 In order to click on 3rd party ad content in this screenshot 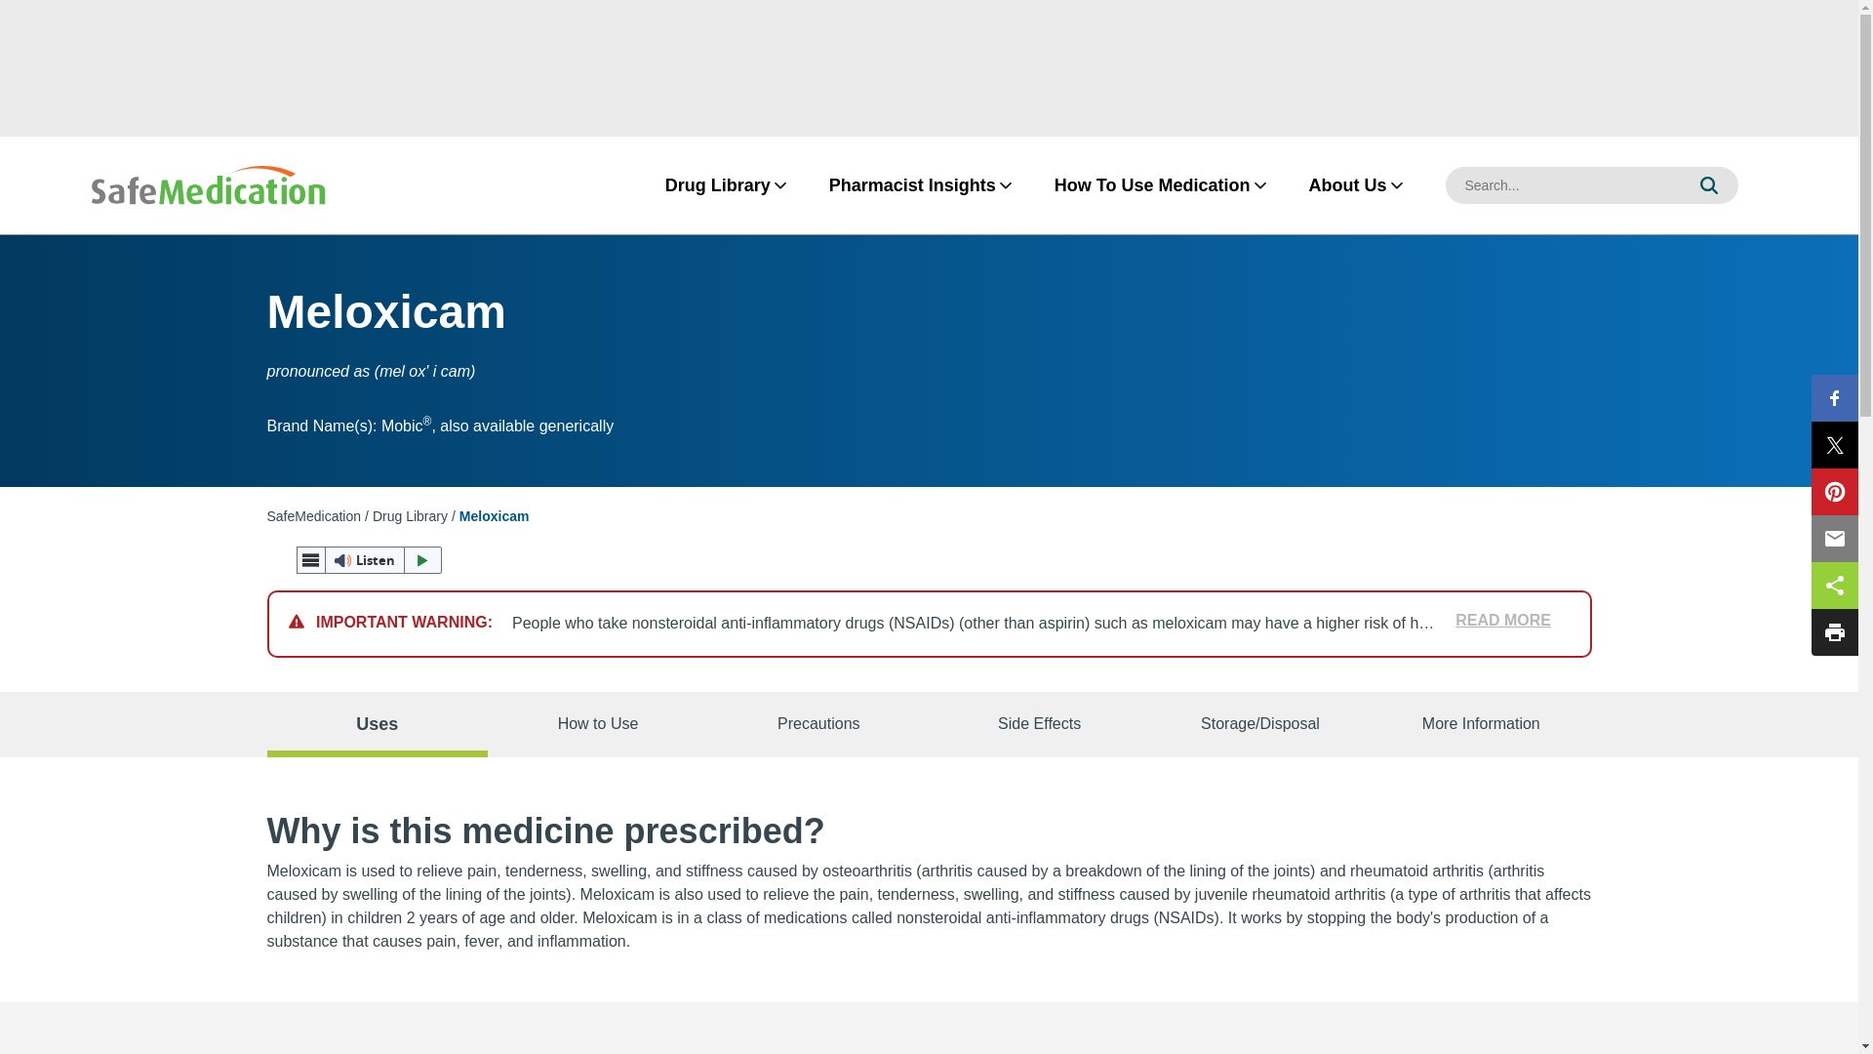, I will do `click(928, 67)`.